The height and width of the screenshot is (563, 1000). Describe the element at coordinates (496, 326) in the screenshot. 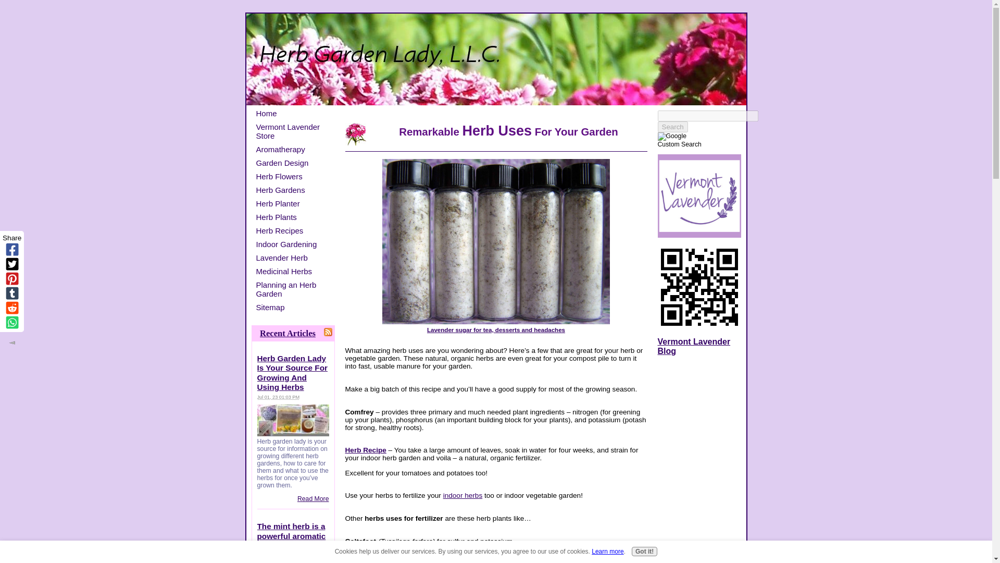

I see `Lavender sugar for tea, desserts and headaches` at that location.